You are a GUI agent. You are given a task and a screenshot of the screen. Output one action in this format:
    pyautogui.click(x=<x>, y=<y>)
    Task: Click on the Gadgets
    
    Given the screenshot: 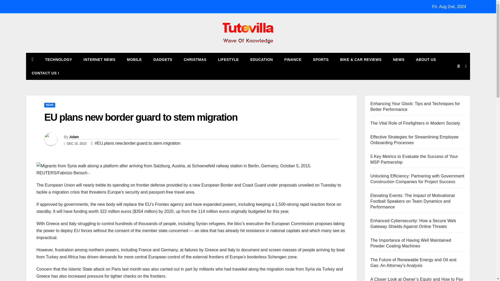 What is the action you would take?
    pyautogui.click(x=162, y=59)
    